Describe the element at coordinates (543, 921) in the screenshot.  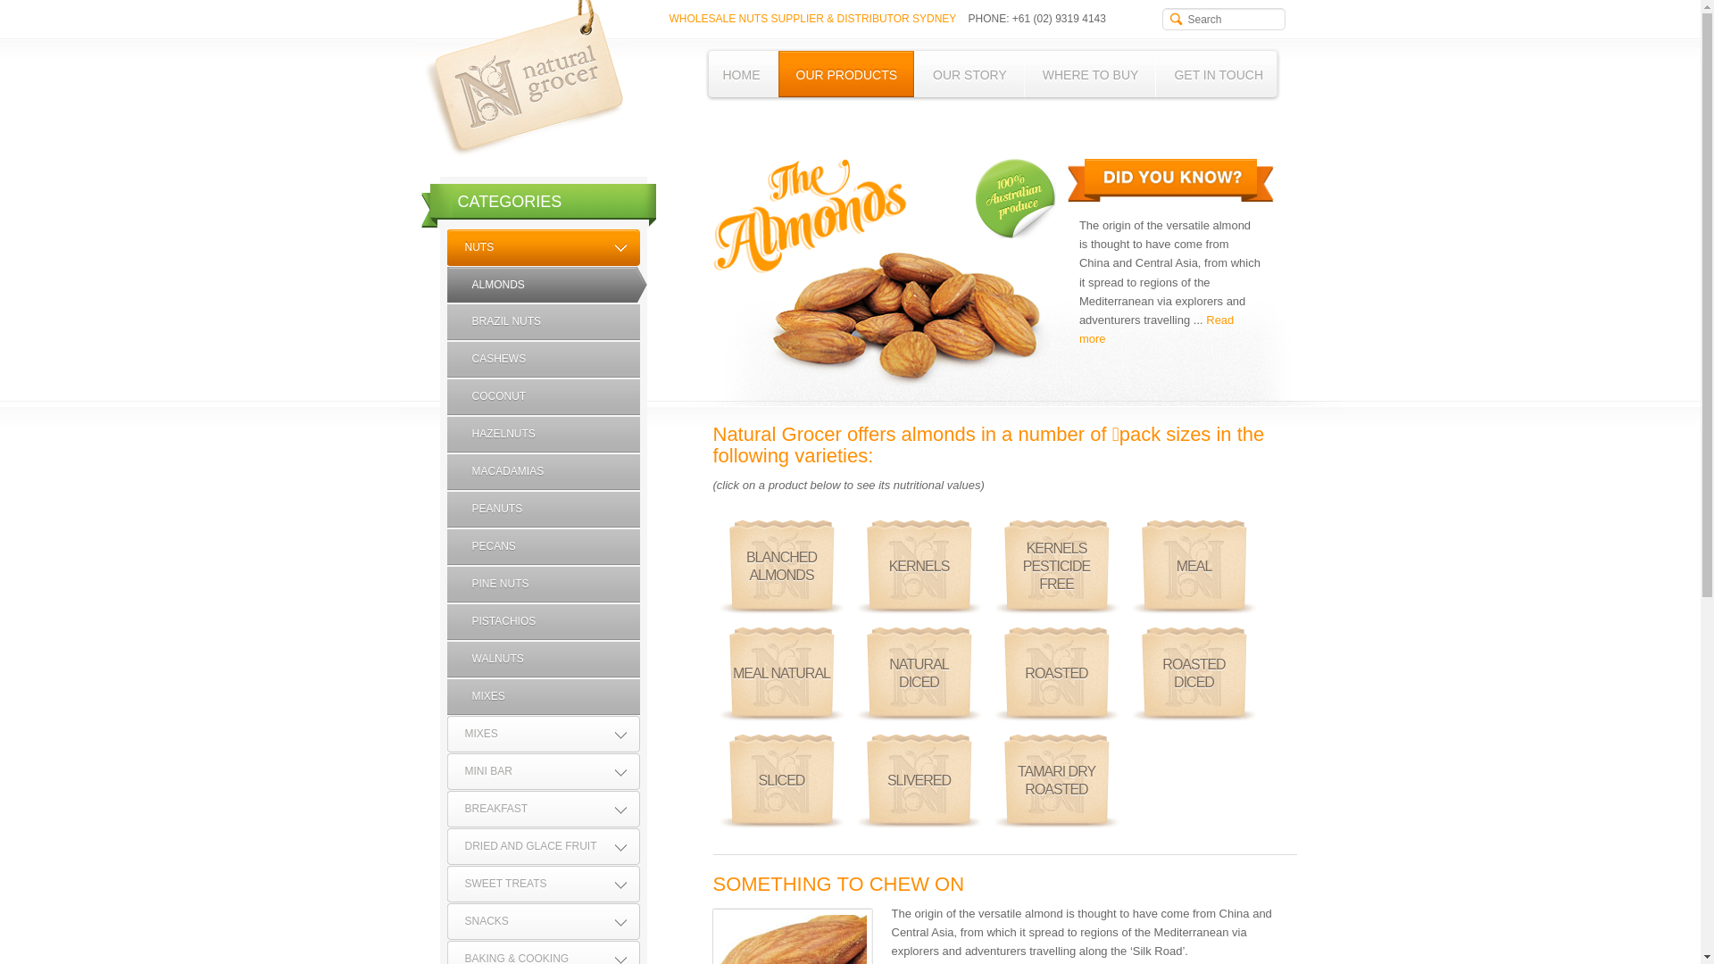
I see `SNACKS` at that location.